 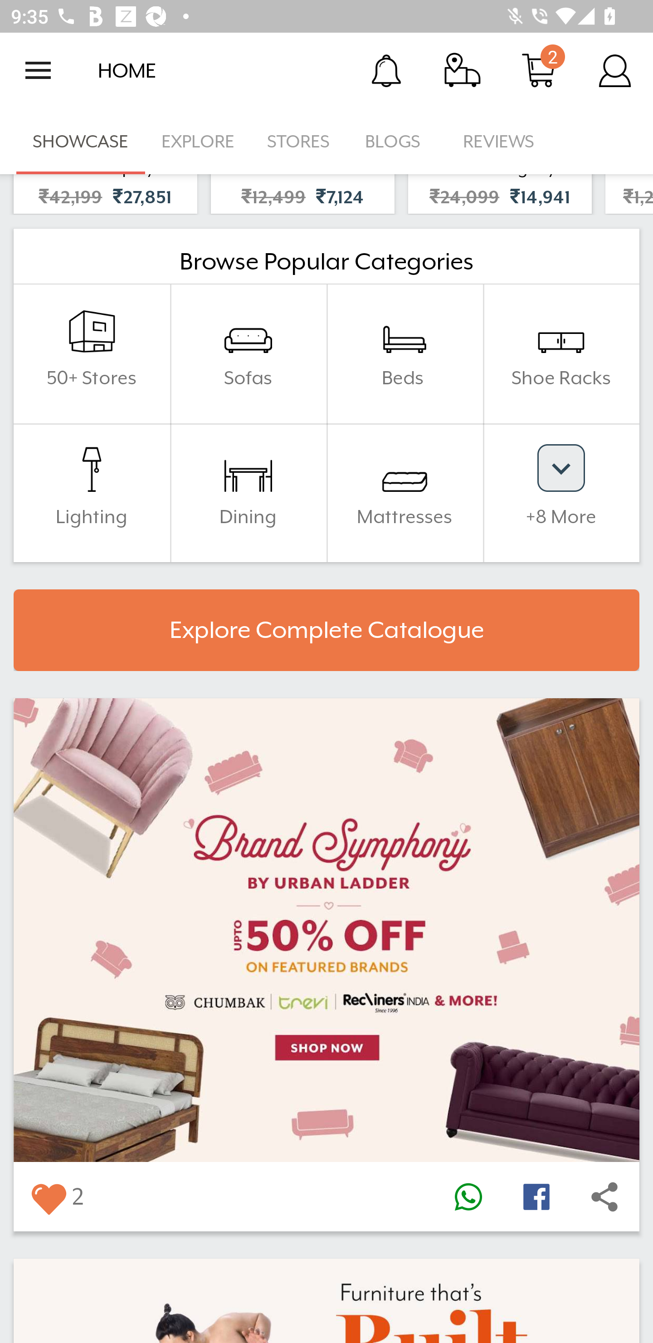 I want to click on Beds , so click(x=404, y=354).